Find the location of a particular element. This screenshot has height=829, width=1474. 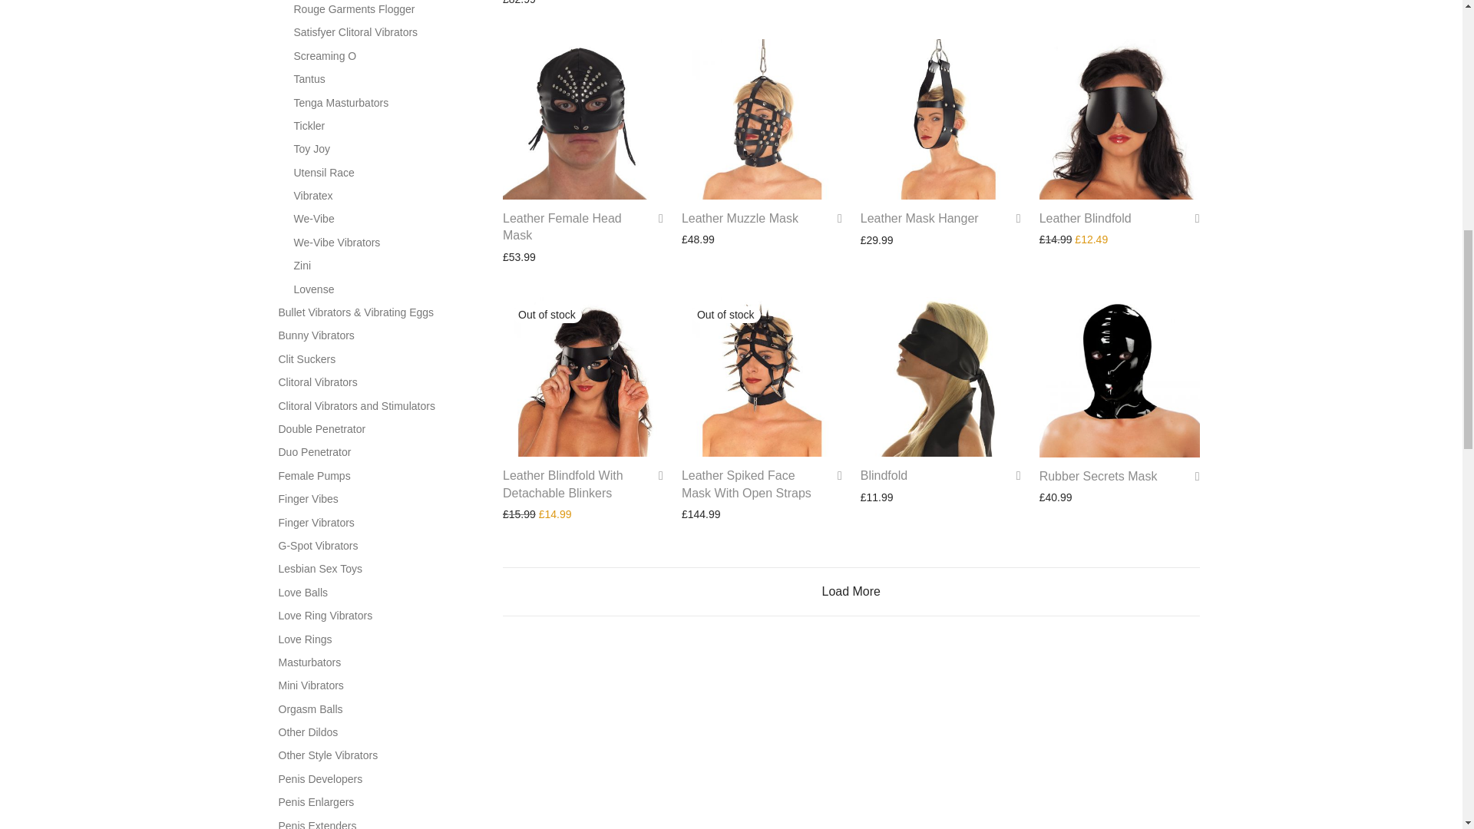

Add to Wishlist is located at coordinates (656, 475).